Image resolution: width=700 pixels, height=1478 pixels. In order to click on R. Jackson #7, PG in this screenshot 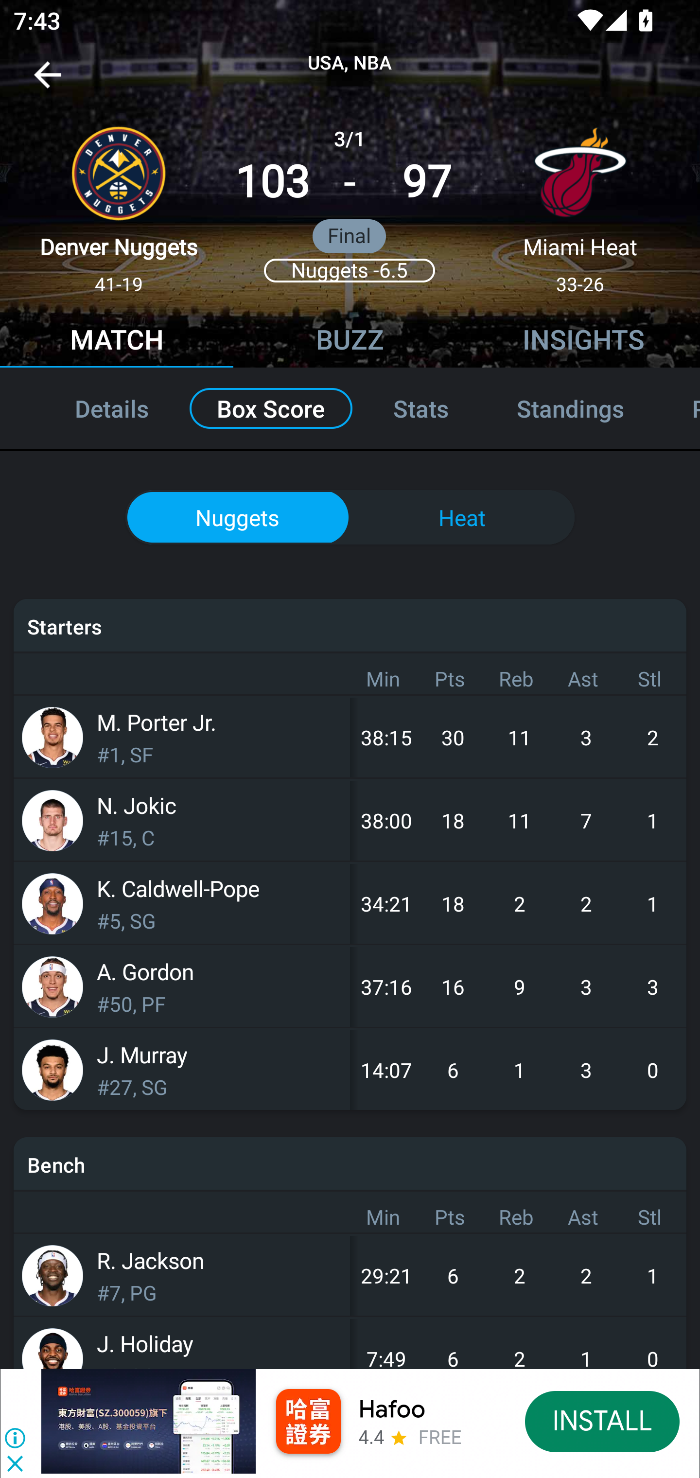, I will do `click(182, 1275)`.